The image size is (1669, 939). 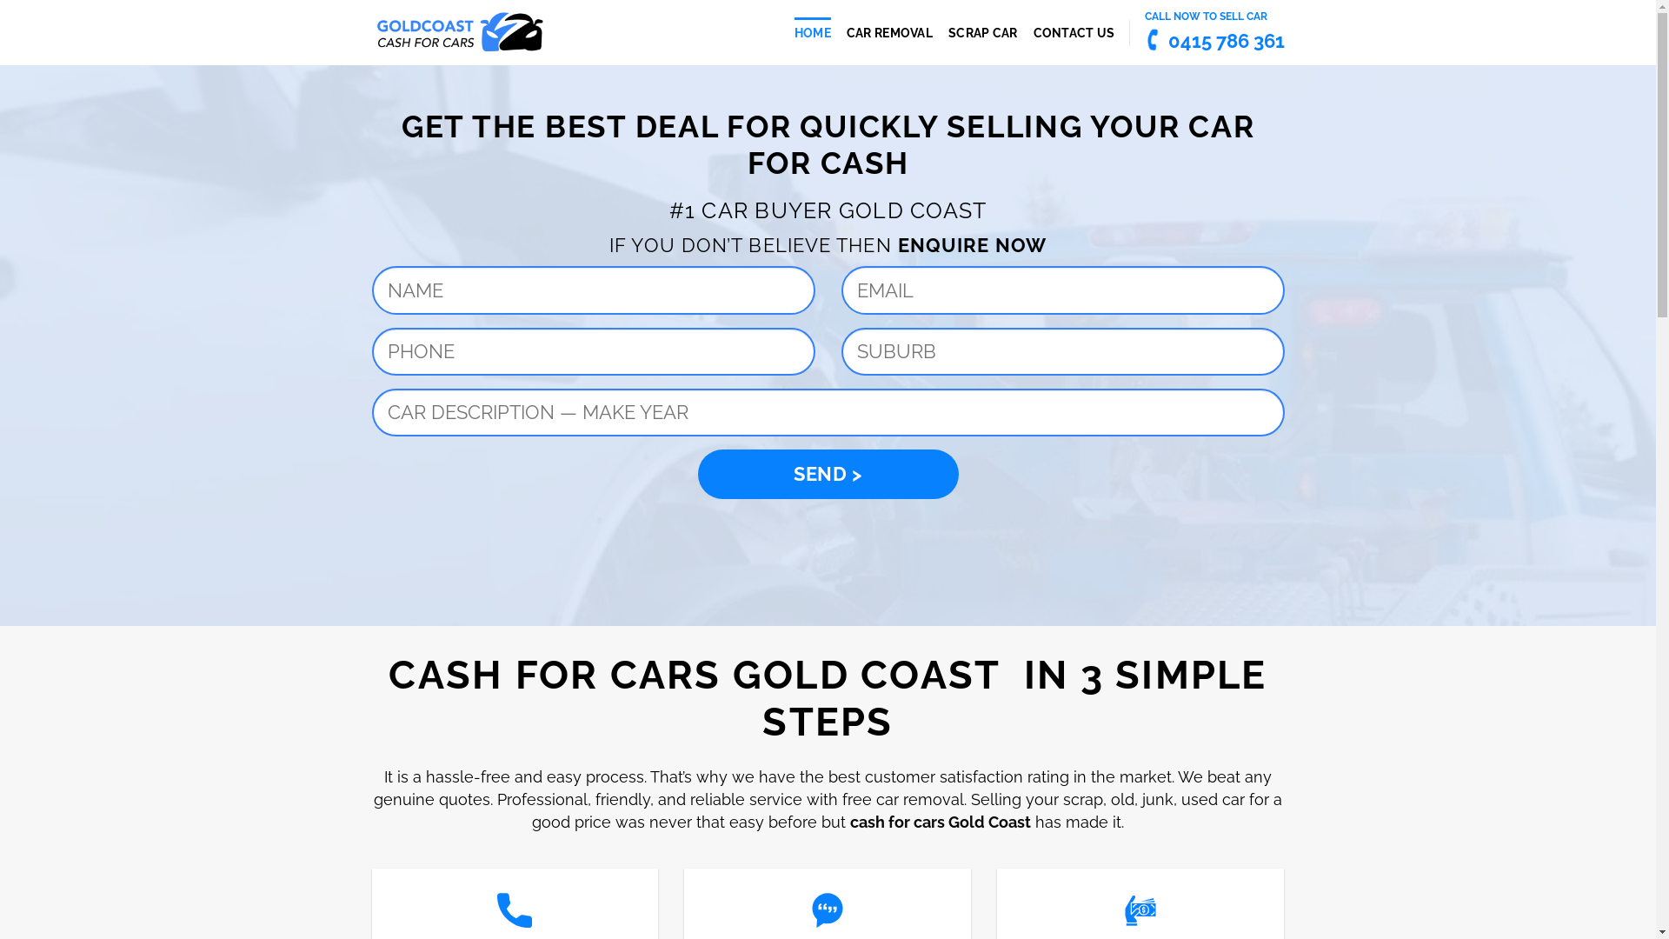 What do you see at coordinates (813, 33) in the screenshot?
I see `HOME` at bounding box center [813, 33].